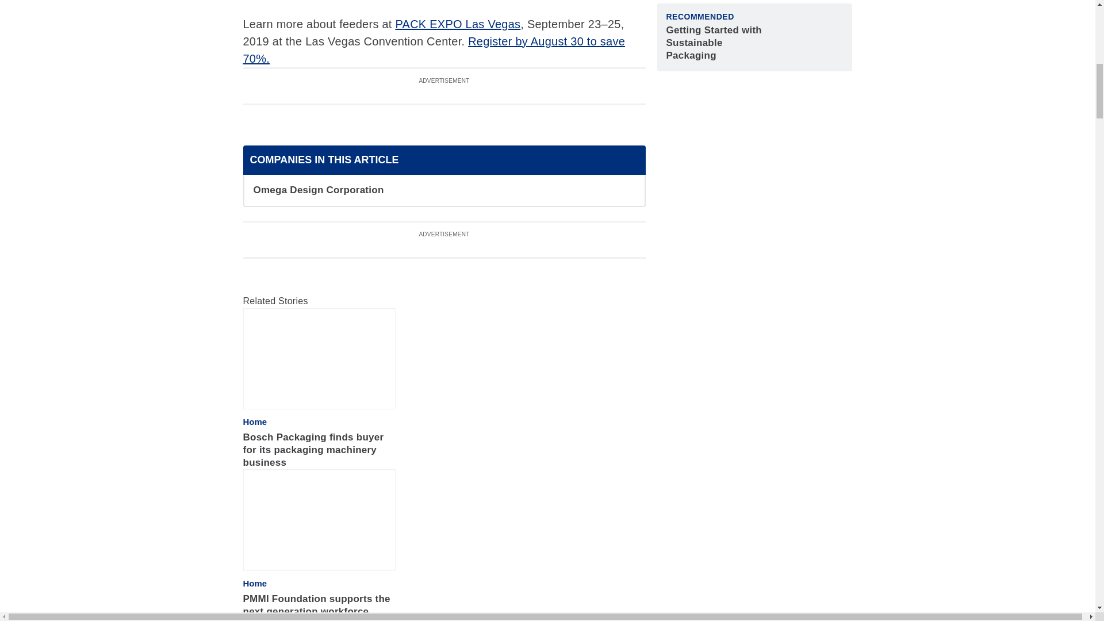 This screenshot has height=621, width=1104. I want to click on Recommended, so click(699, 16).